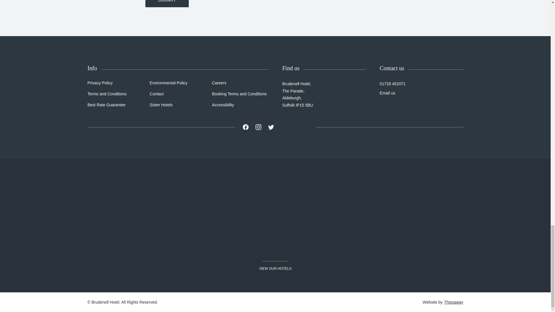 This screenshot has width=555, height=312. I want to click on Environmental Policy, so click(169, 83).